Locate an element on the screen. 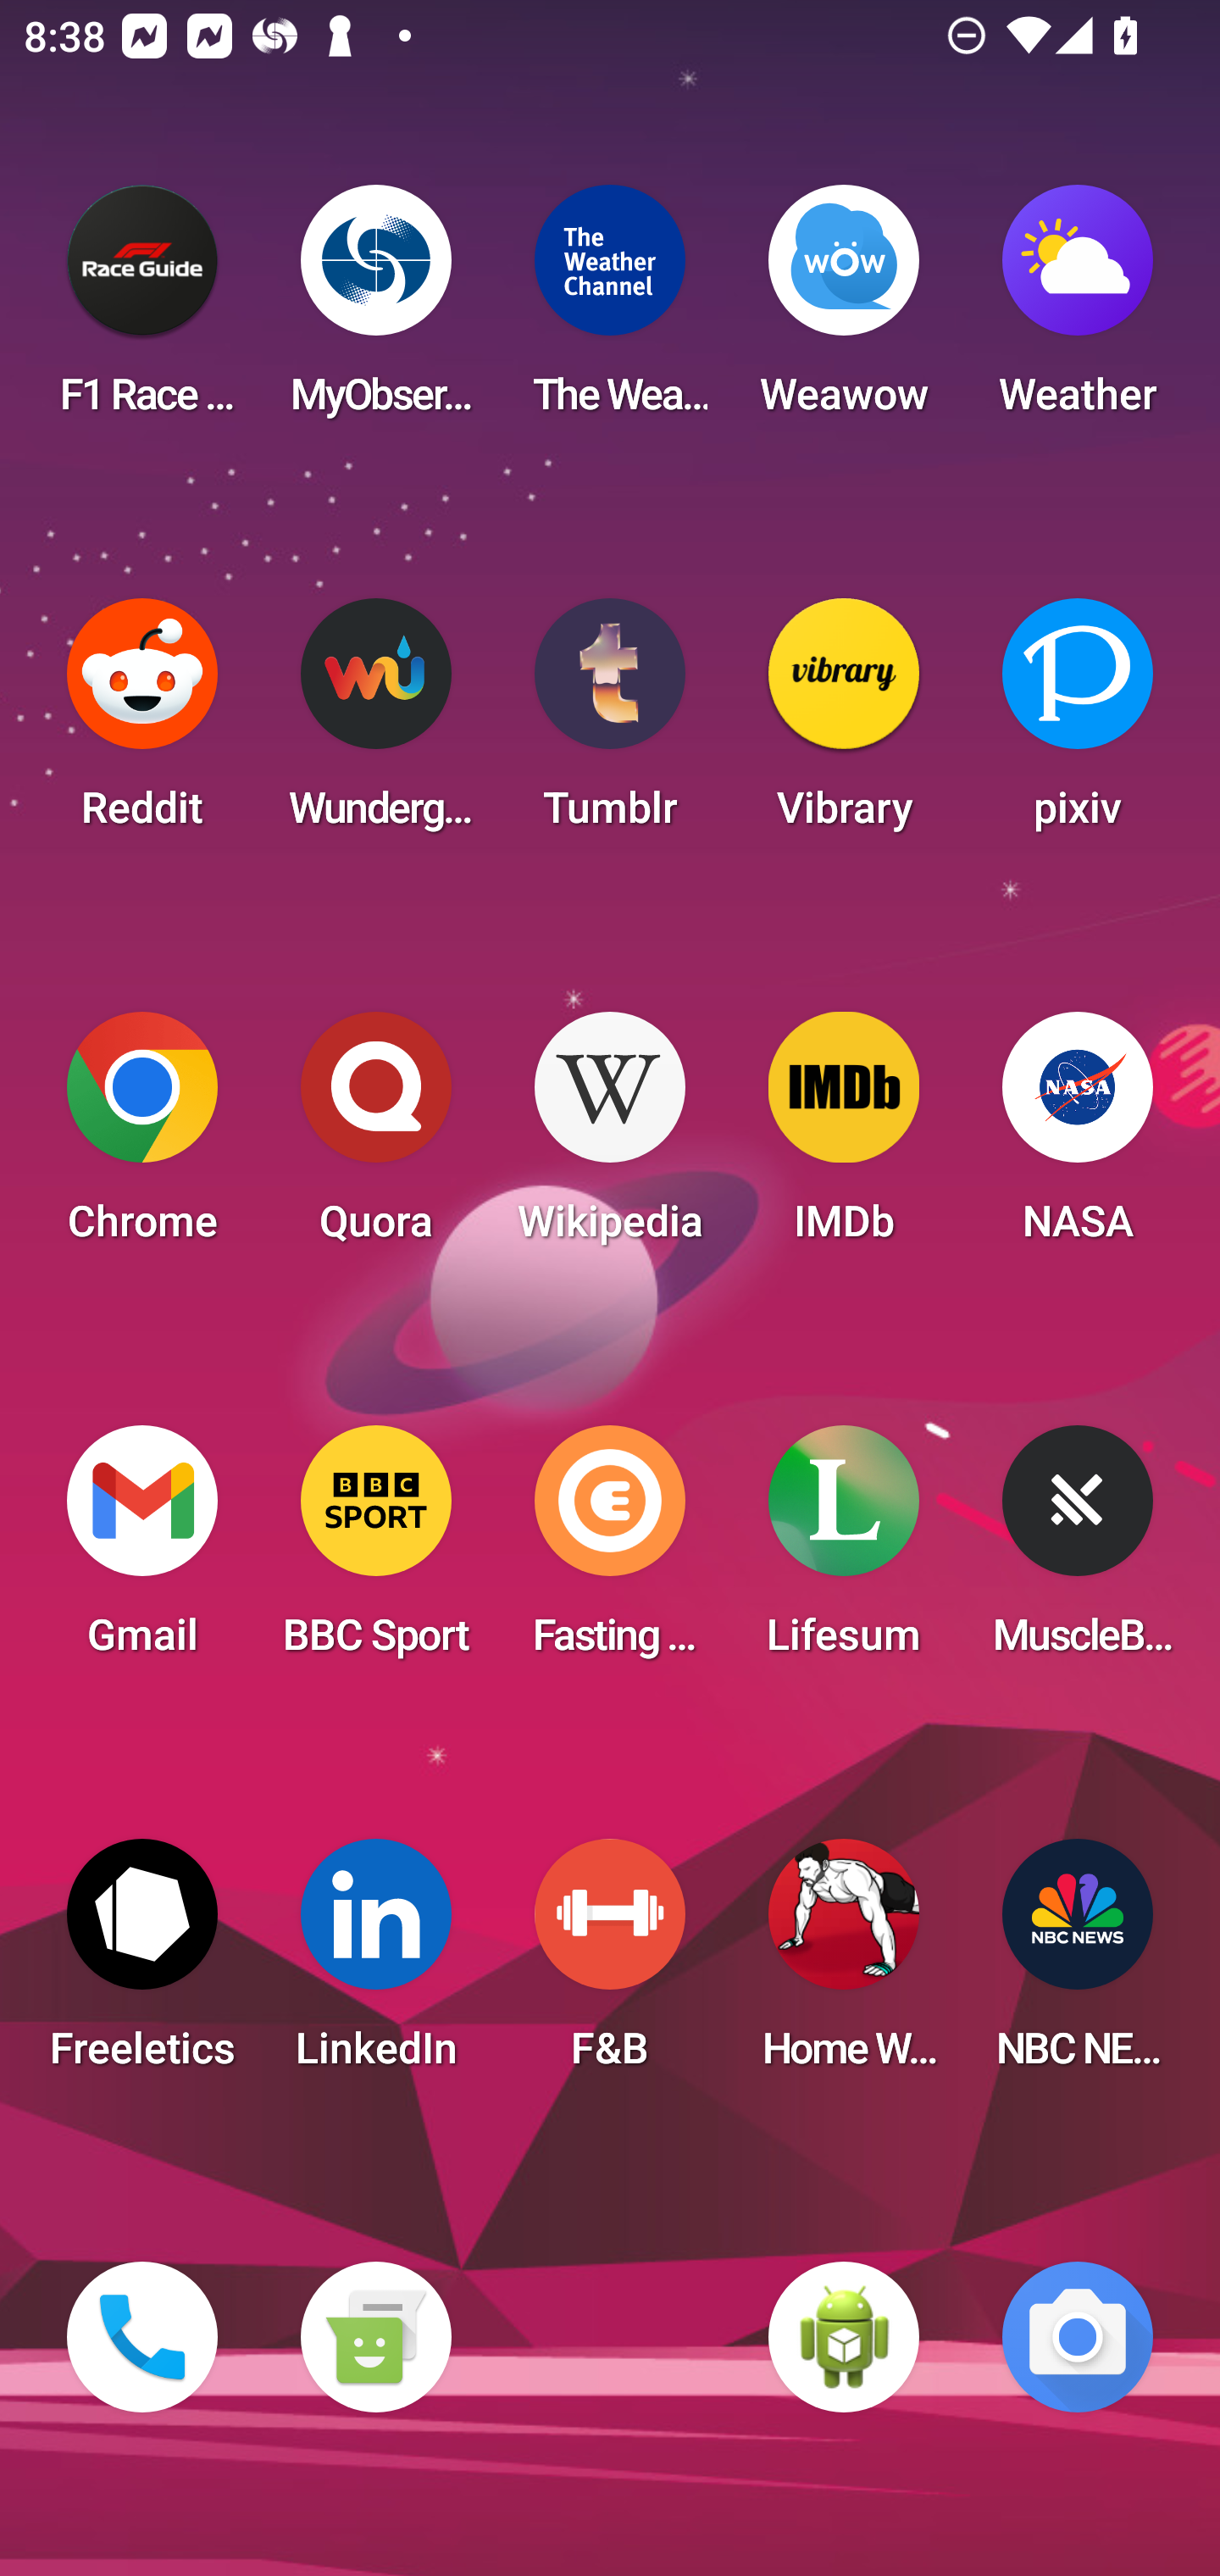  pixiv is located at coordinates (1078, 724).